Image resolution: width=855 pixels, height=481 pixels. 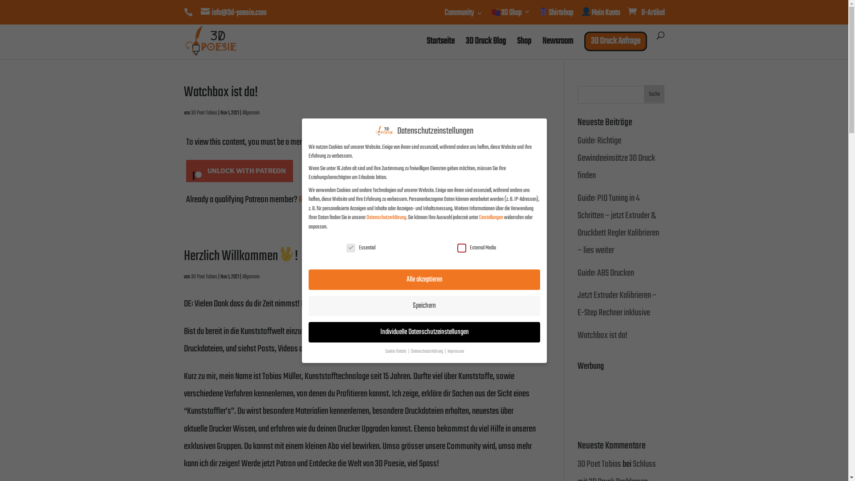 I want to click on Suche, so click(x=655, y=94).